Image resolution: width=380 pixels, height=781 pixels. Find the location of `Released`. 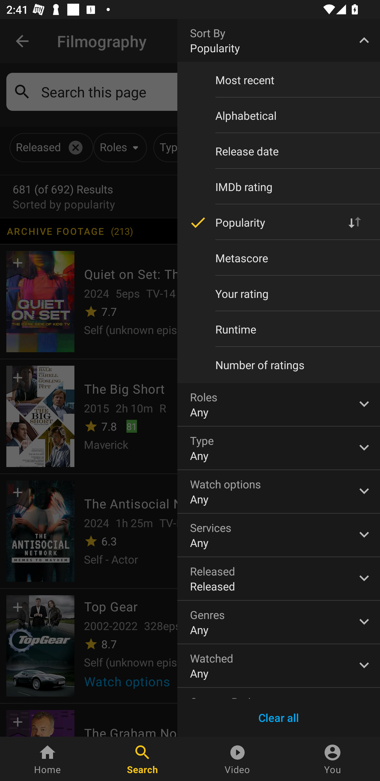

Released is located at coordinates (279, 579).